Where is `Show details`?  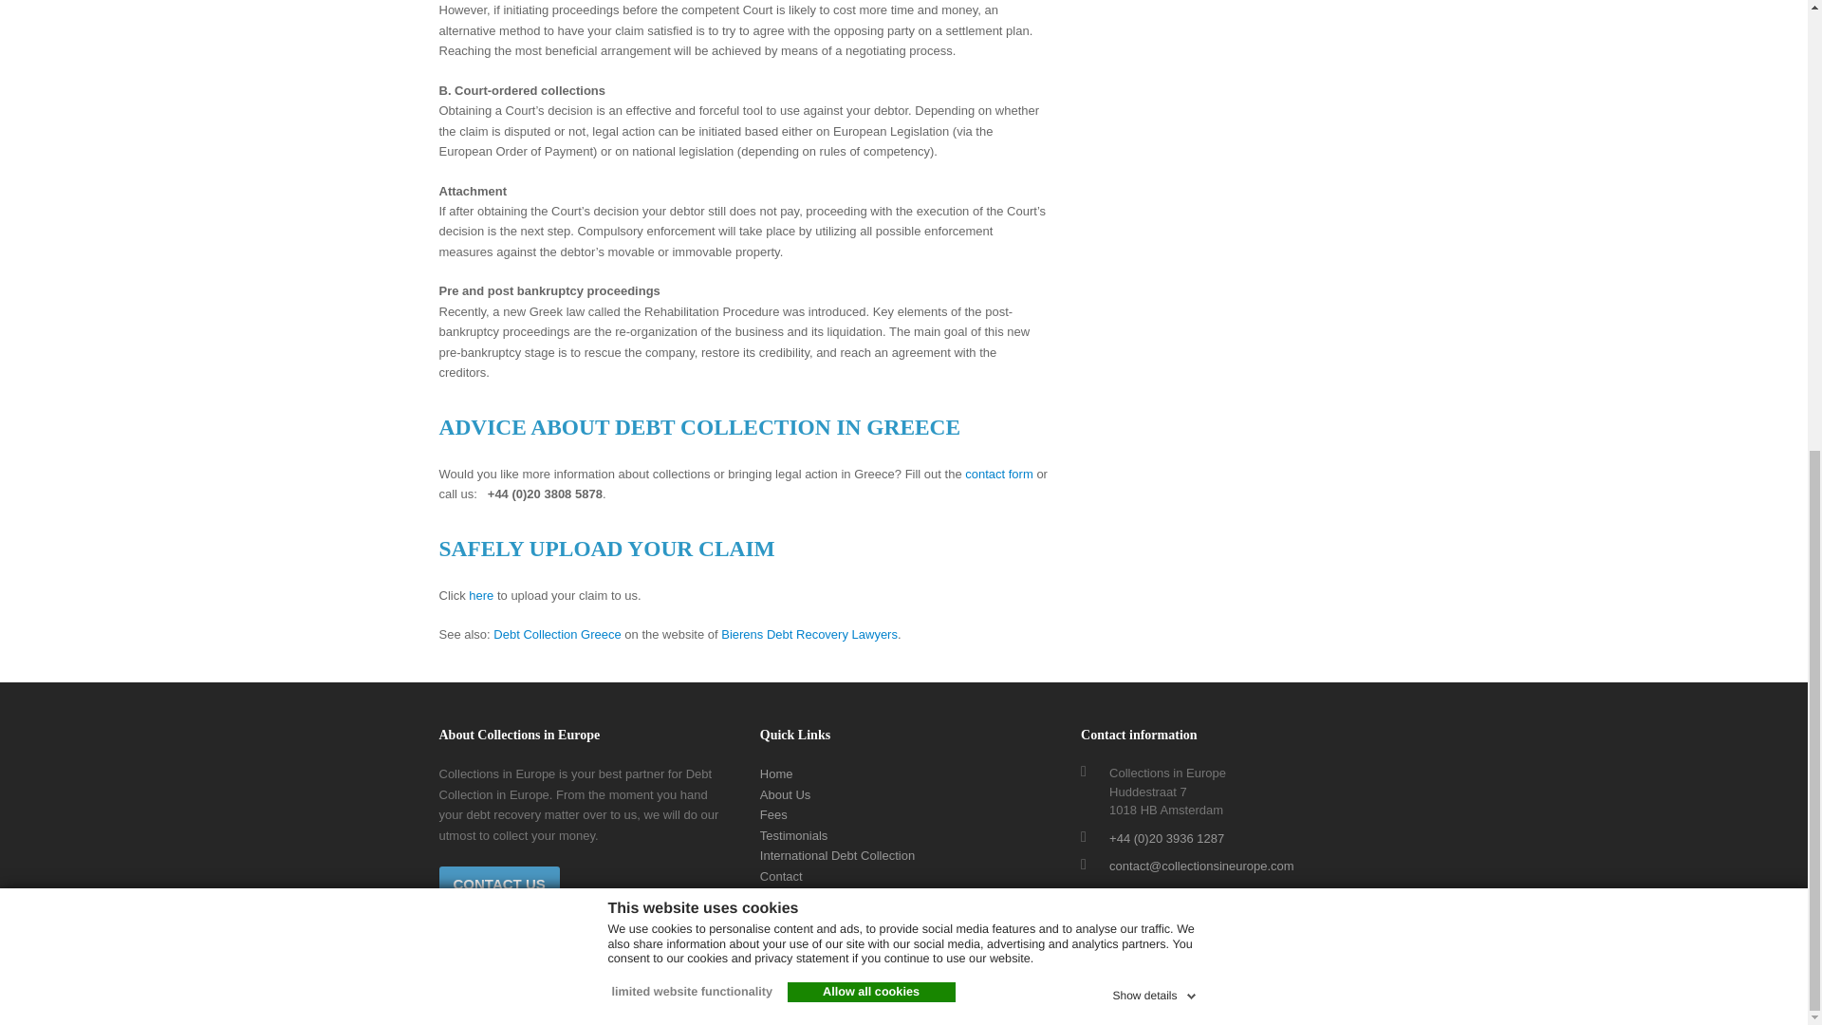 Show details is located at coordinates (1155, 194).